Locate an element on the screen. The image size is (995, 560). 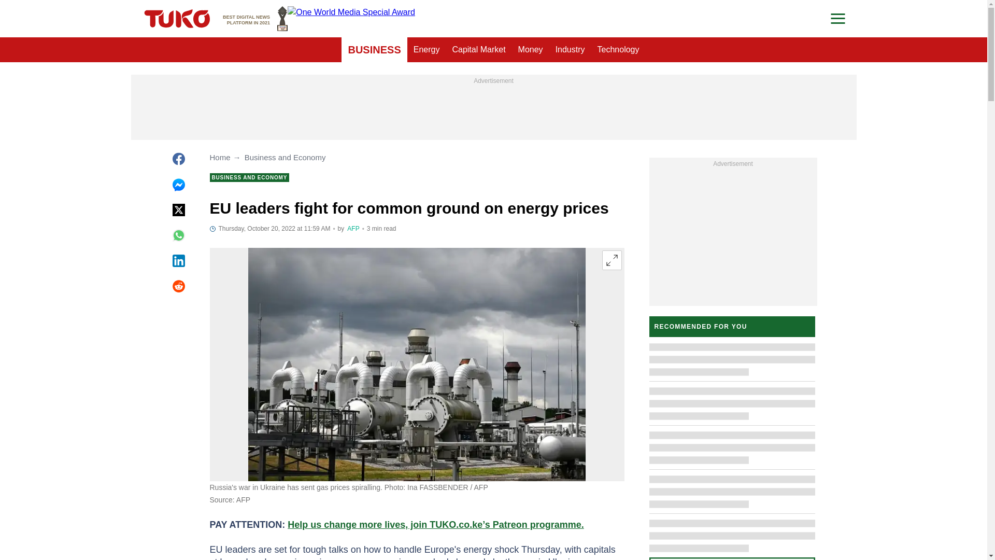
Industry is located at coordinates (570, 50).